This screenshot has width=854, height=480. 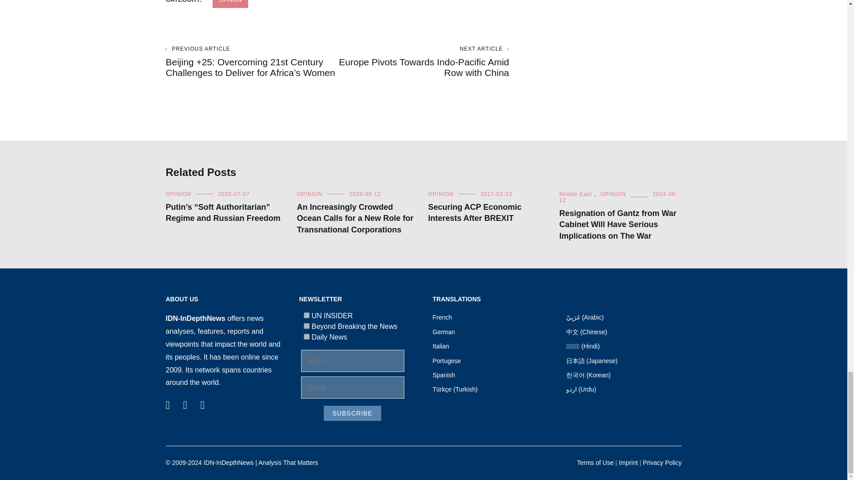 I want to click on 10, so click(x=306, y=336).